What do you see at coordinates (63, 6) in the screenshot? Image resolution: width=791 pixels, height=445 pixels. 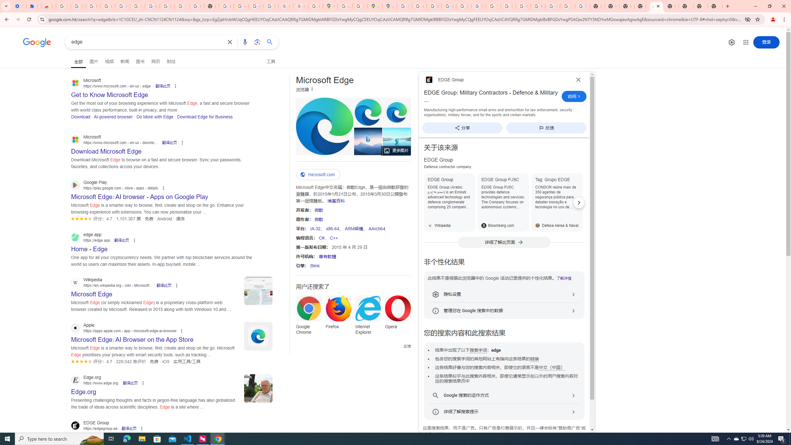 I see `Sign in - Google Accounts` at bounding box center [63, 6].